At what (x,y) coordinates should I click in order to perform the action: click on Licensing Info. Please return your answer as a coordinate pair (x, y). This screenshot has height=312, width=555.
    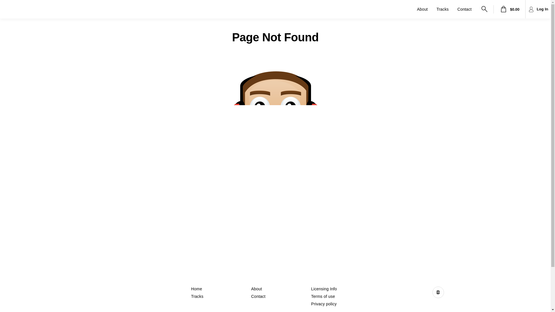
    Looking at the image, I should click on (324, 289).